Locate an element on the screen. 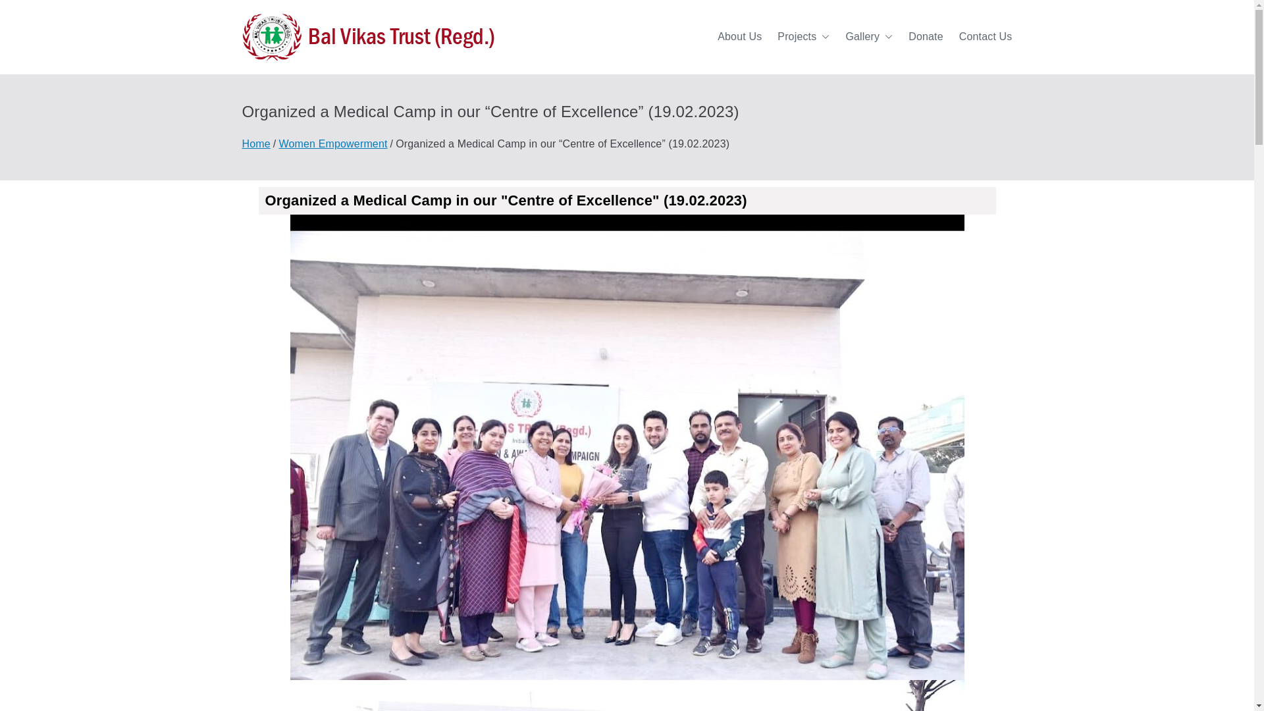  Donate is located at coordinates (926, 37).